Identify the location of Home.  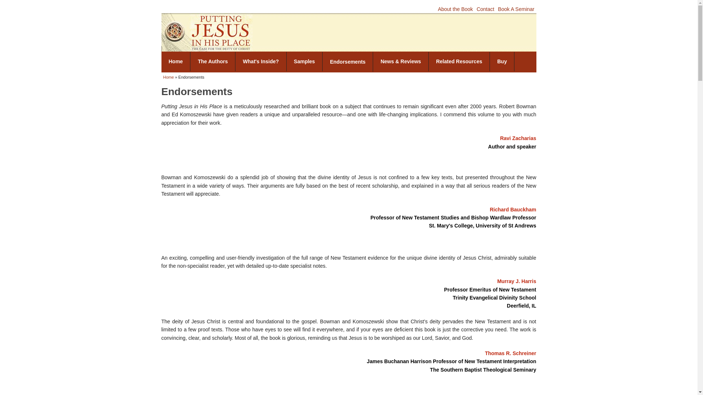
(207, 32).